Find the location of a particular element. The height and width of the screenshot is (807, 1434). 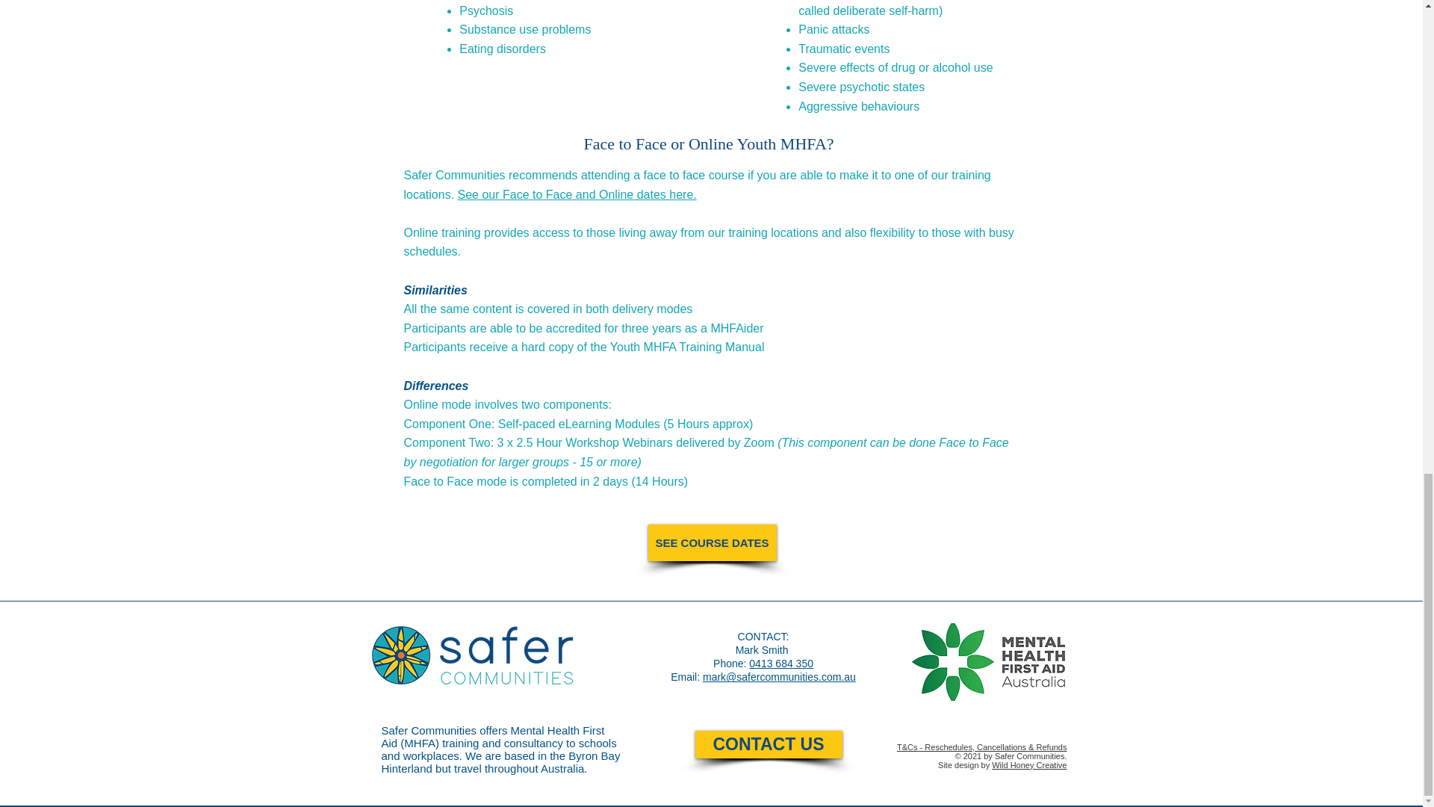

0413 684 350 is located at coordinates (780, 664).